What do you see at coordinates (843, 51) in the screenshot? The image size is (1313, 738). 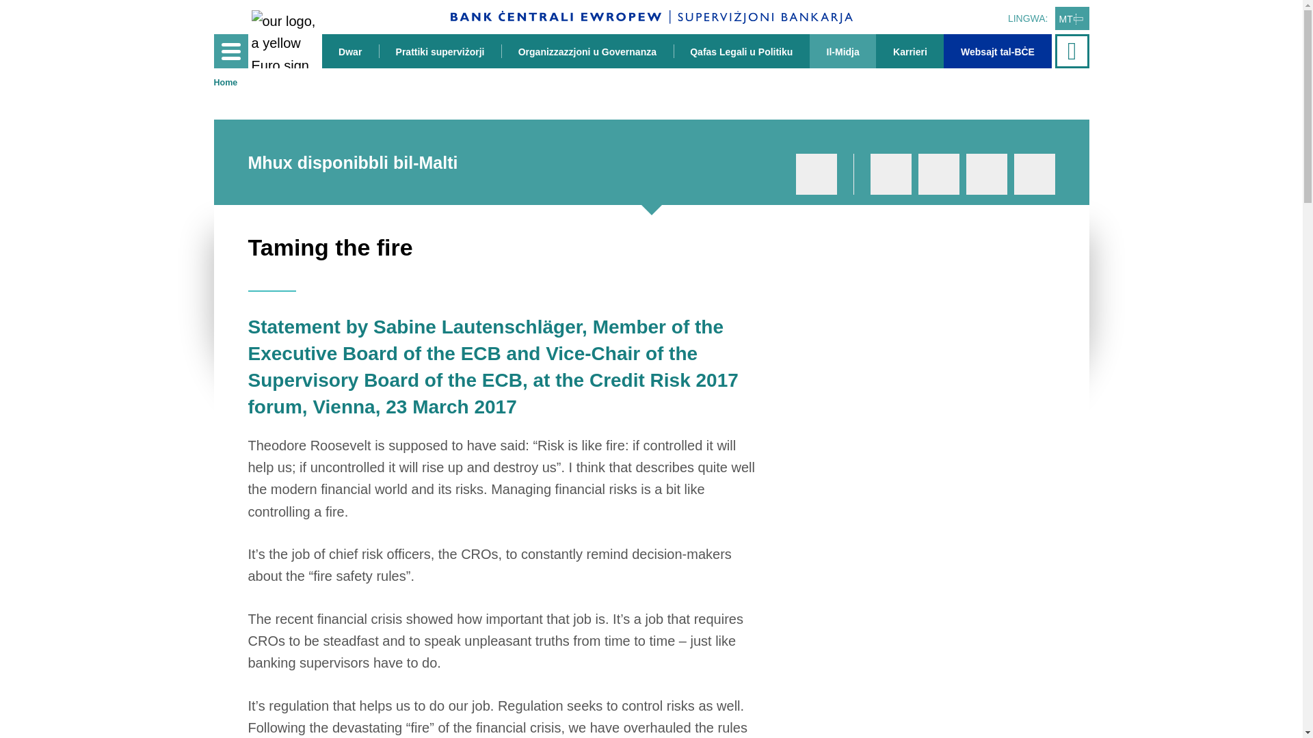 I see `Il-Midja` at bounding box center [843, 51].